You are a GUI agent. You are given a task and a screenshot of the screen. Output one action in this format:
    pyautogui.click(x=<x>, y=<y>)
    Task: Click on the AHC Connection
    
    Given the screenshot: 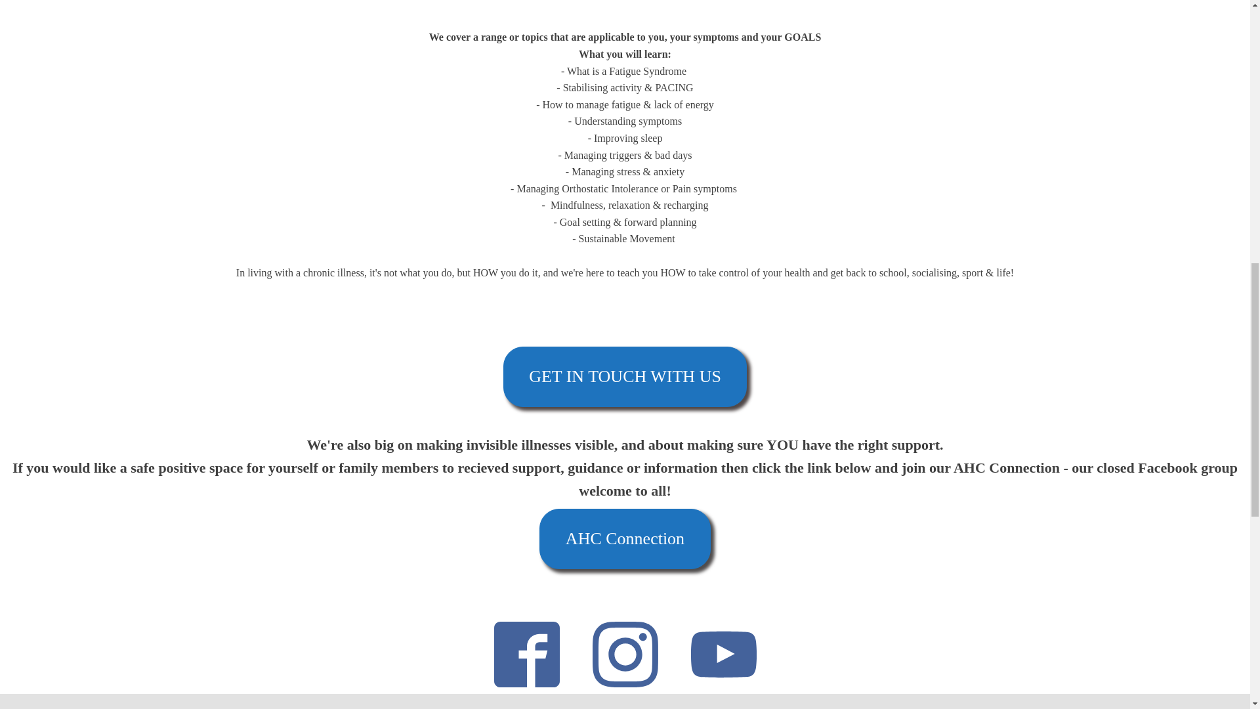 What is the action you would take?
    pyautogui.click(x=625, y=539)
    